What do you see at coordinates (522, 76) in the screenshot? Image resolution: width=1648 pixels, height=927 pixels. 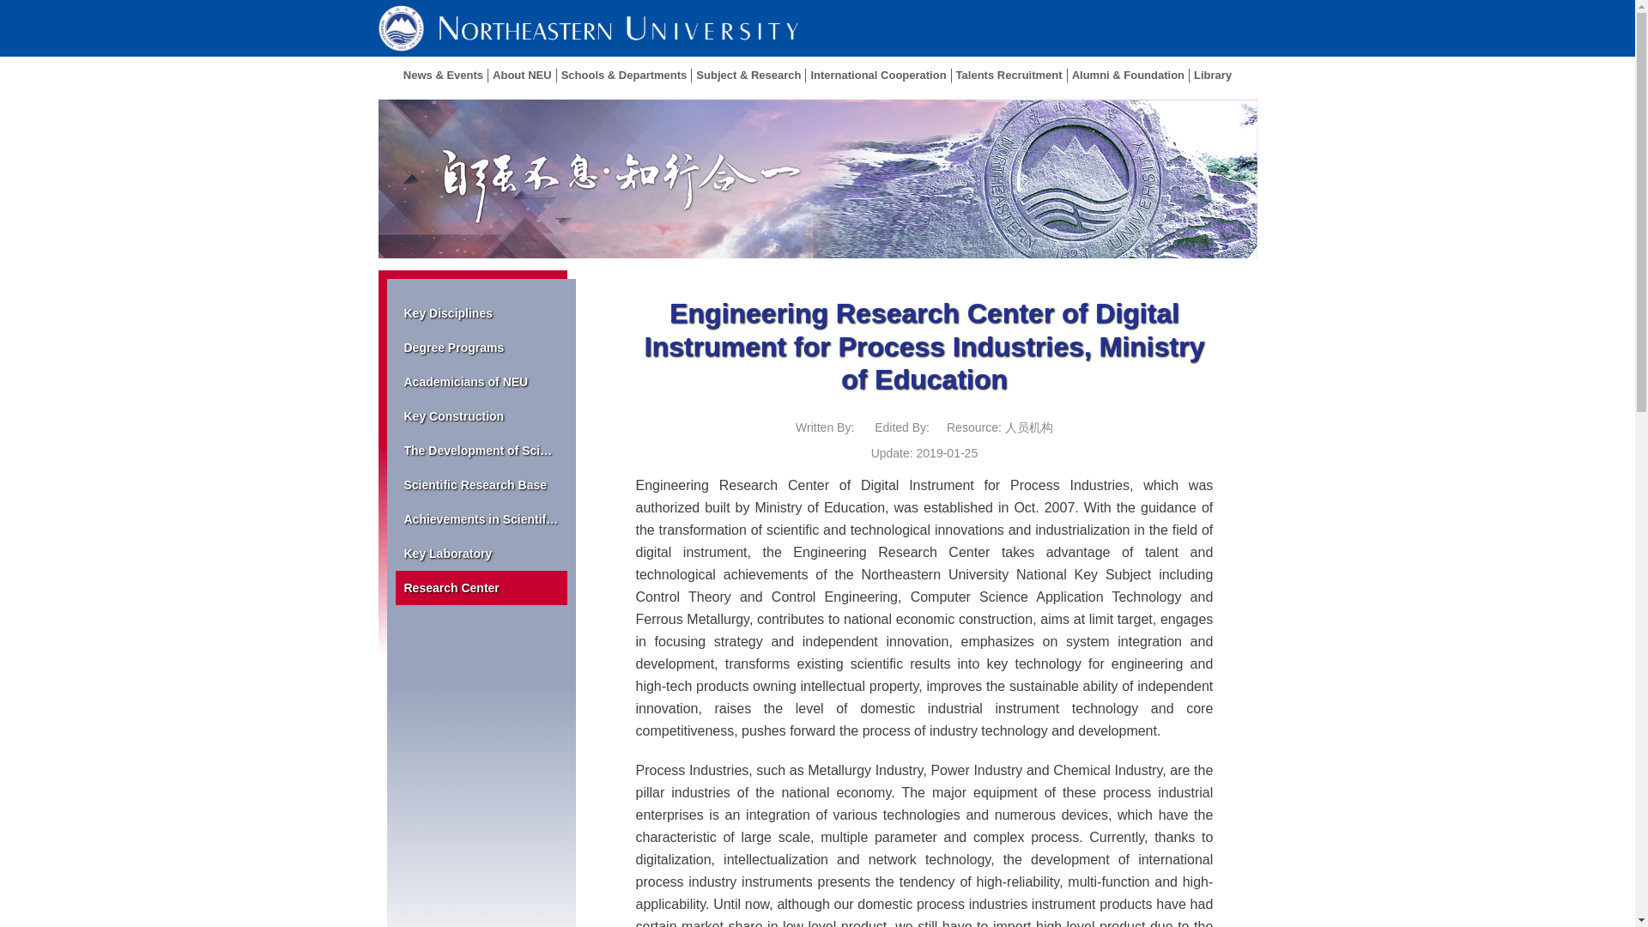 I see `About NEU` at bounding box center [522, 76].